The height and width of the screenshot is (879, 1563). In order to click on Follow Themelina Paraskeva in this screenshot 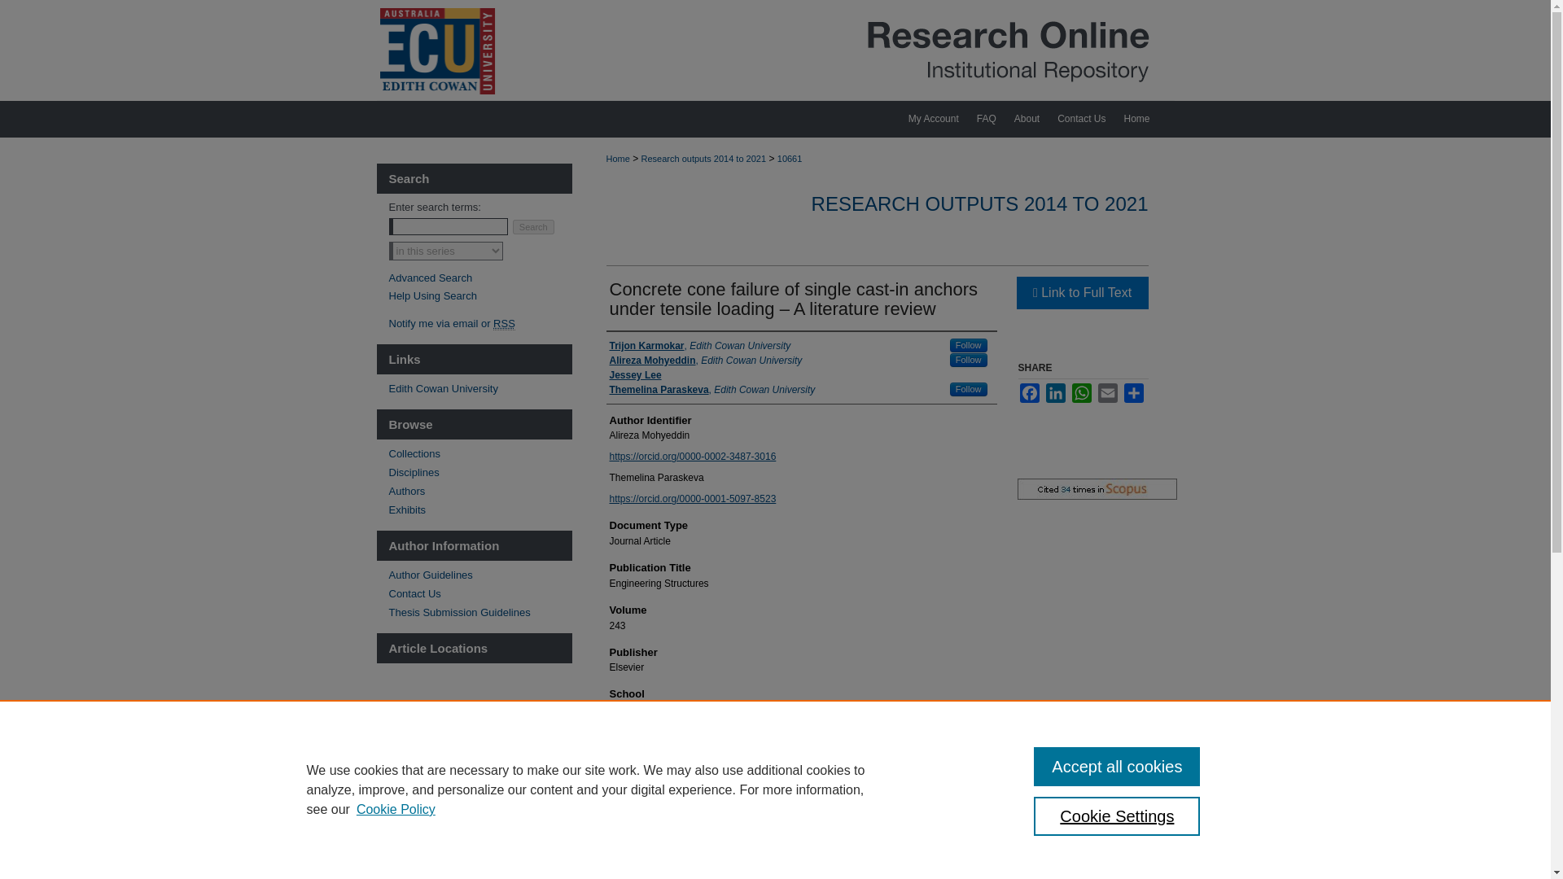, I will do `click(969, 389)`.